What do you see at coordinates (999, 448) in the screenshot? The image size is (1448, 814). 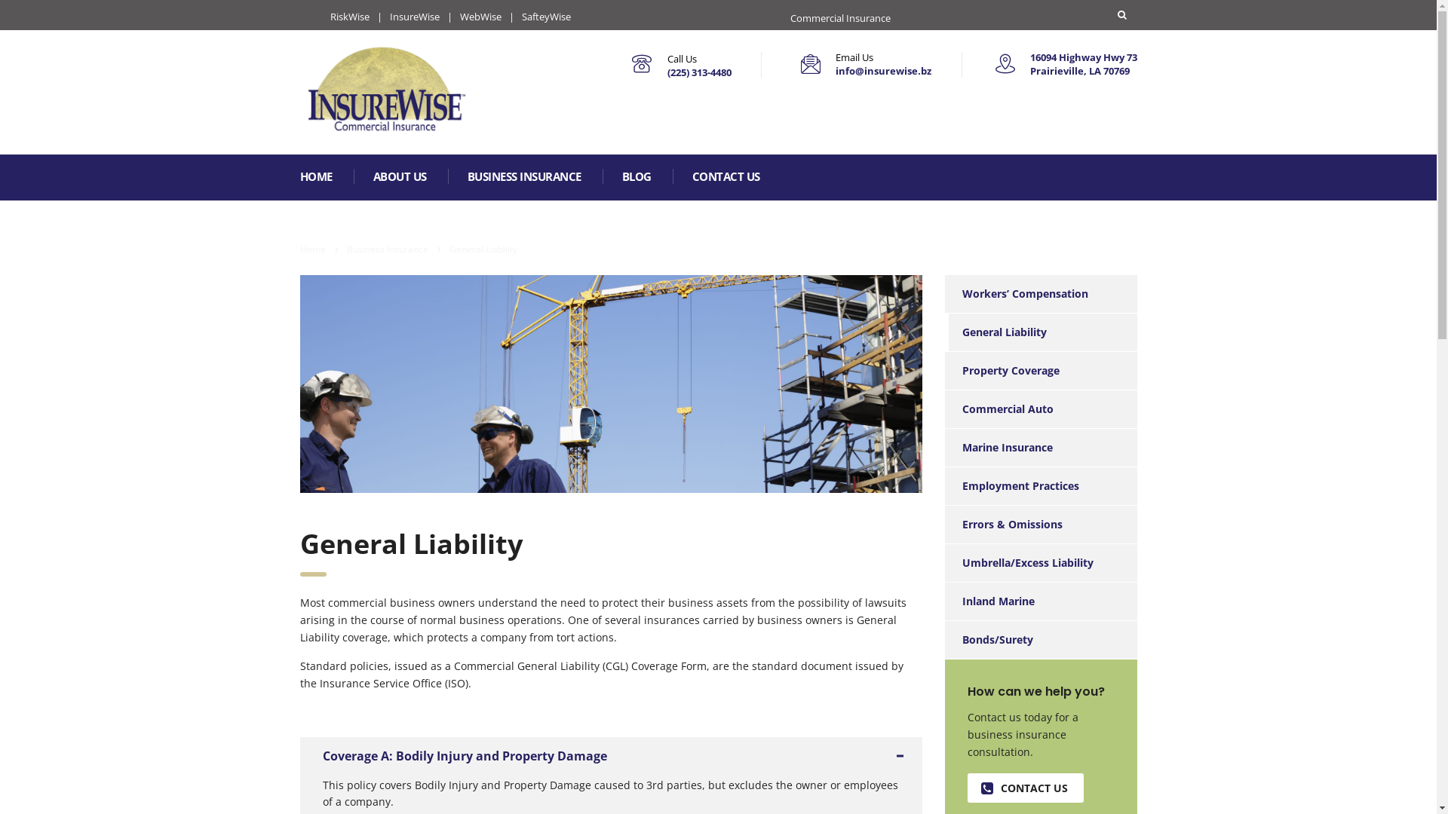 I see `Marine Insurance` at bounding box center [999, 448].